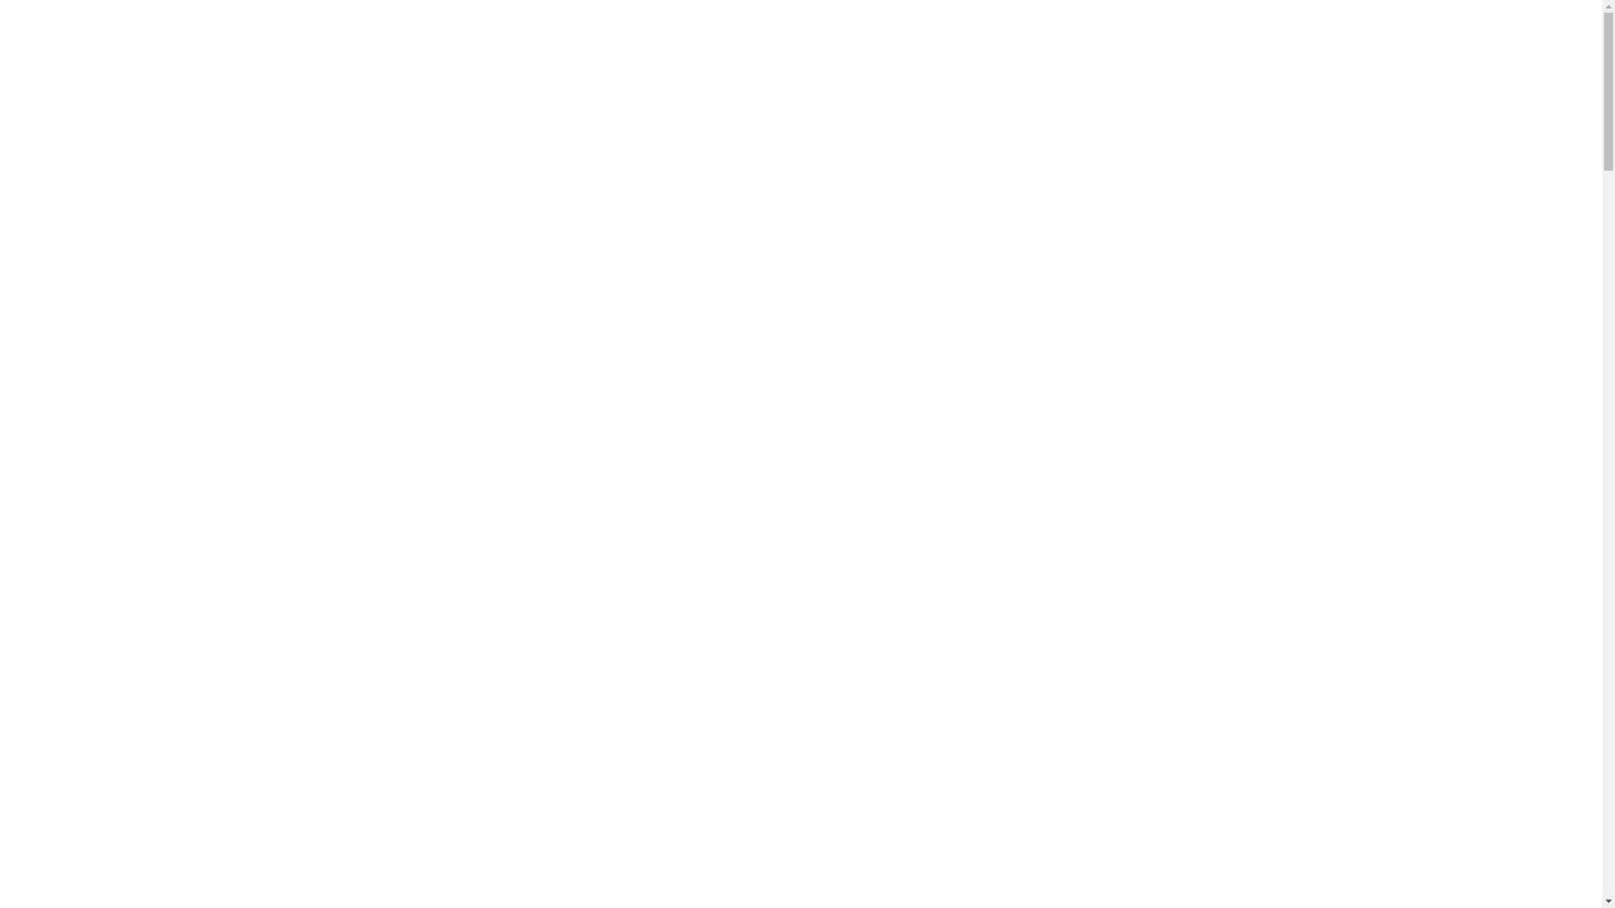  What do you see at coordinates (381, 34) in the screenshot?
I see `Boxfit-Bern` at bounding box center [381, 34].